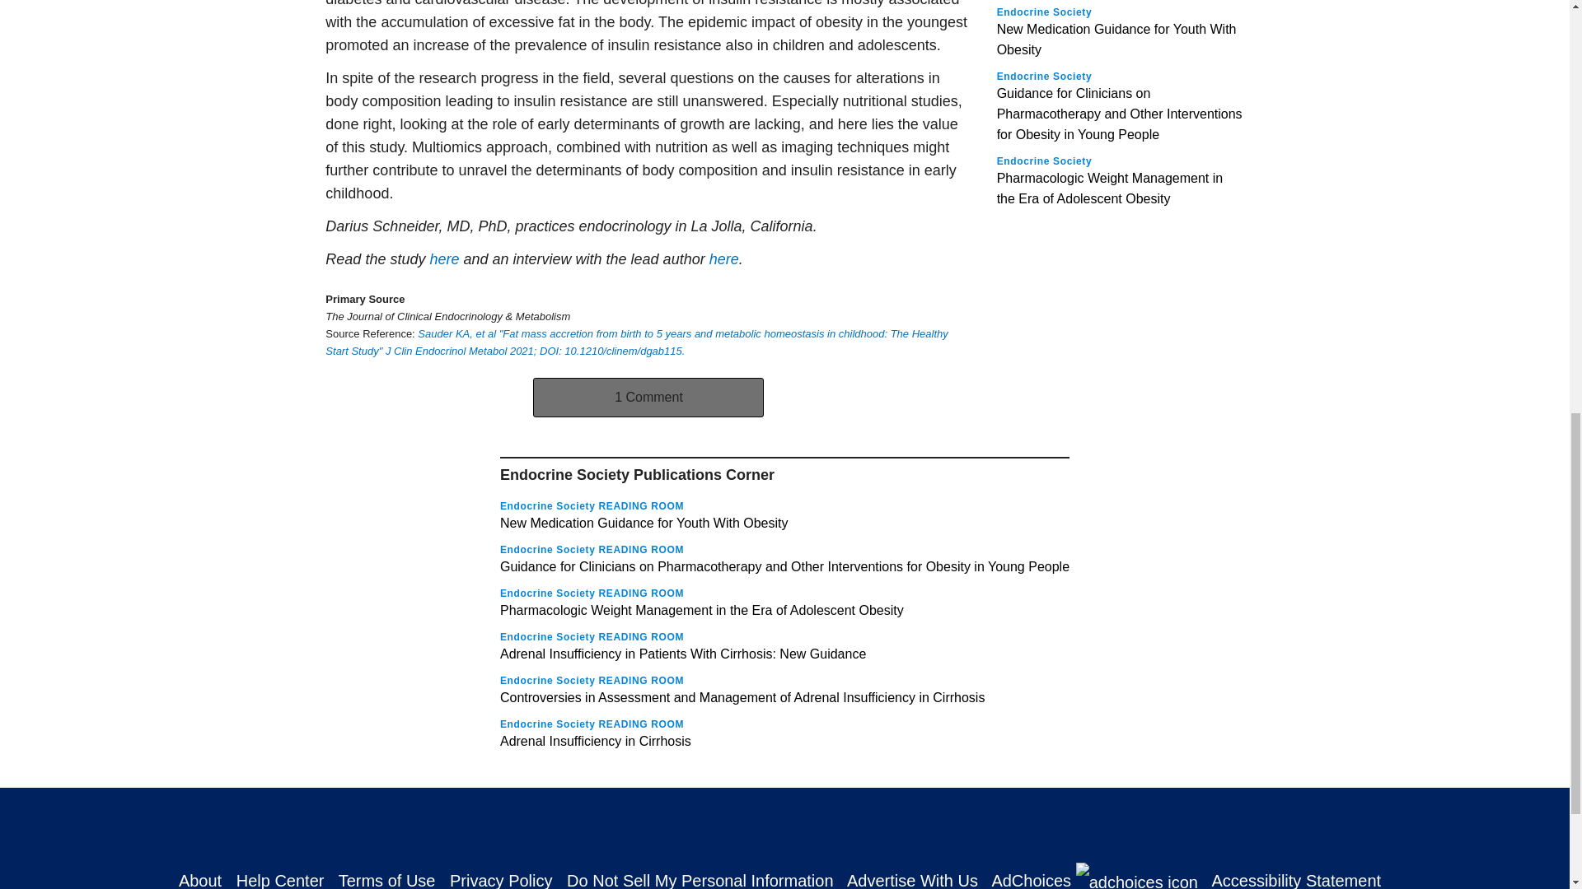 The height and width of the screenshot is (889, 1582). I want to click on Opens in a new tab or window, so click(443, 258).